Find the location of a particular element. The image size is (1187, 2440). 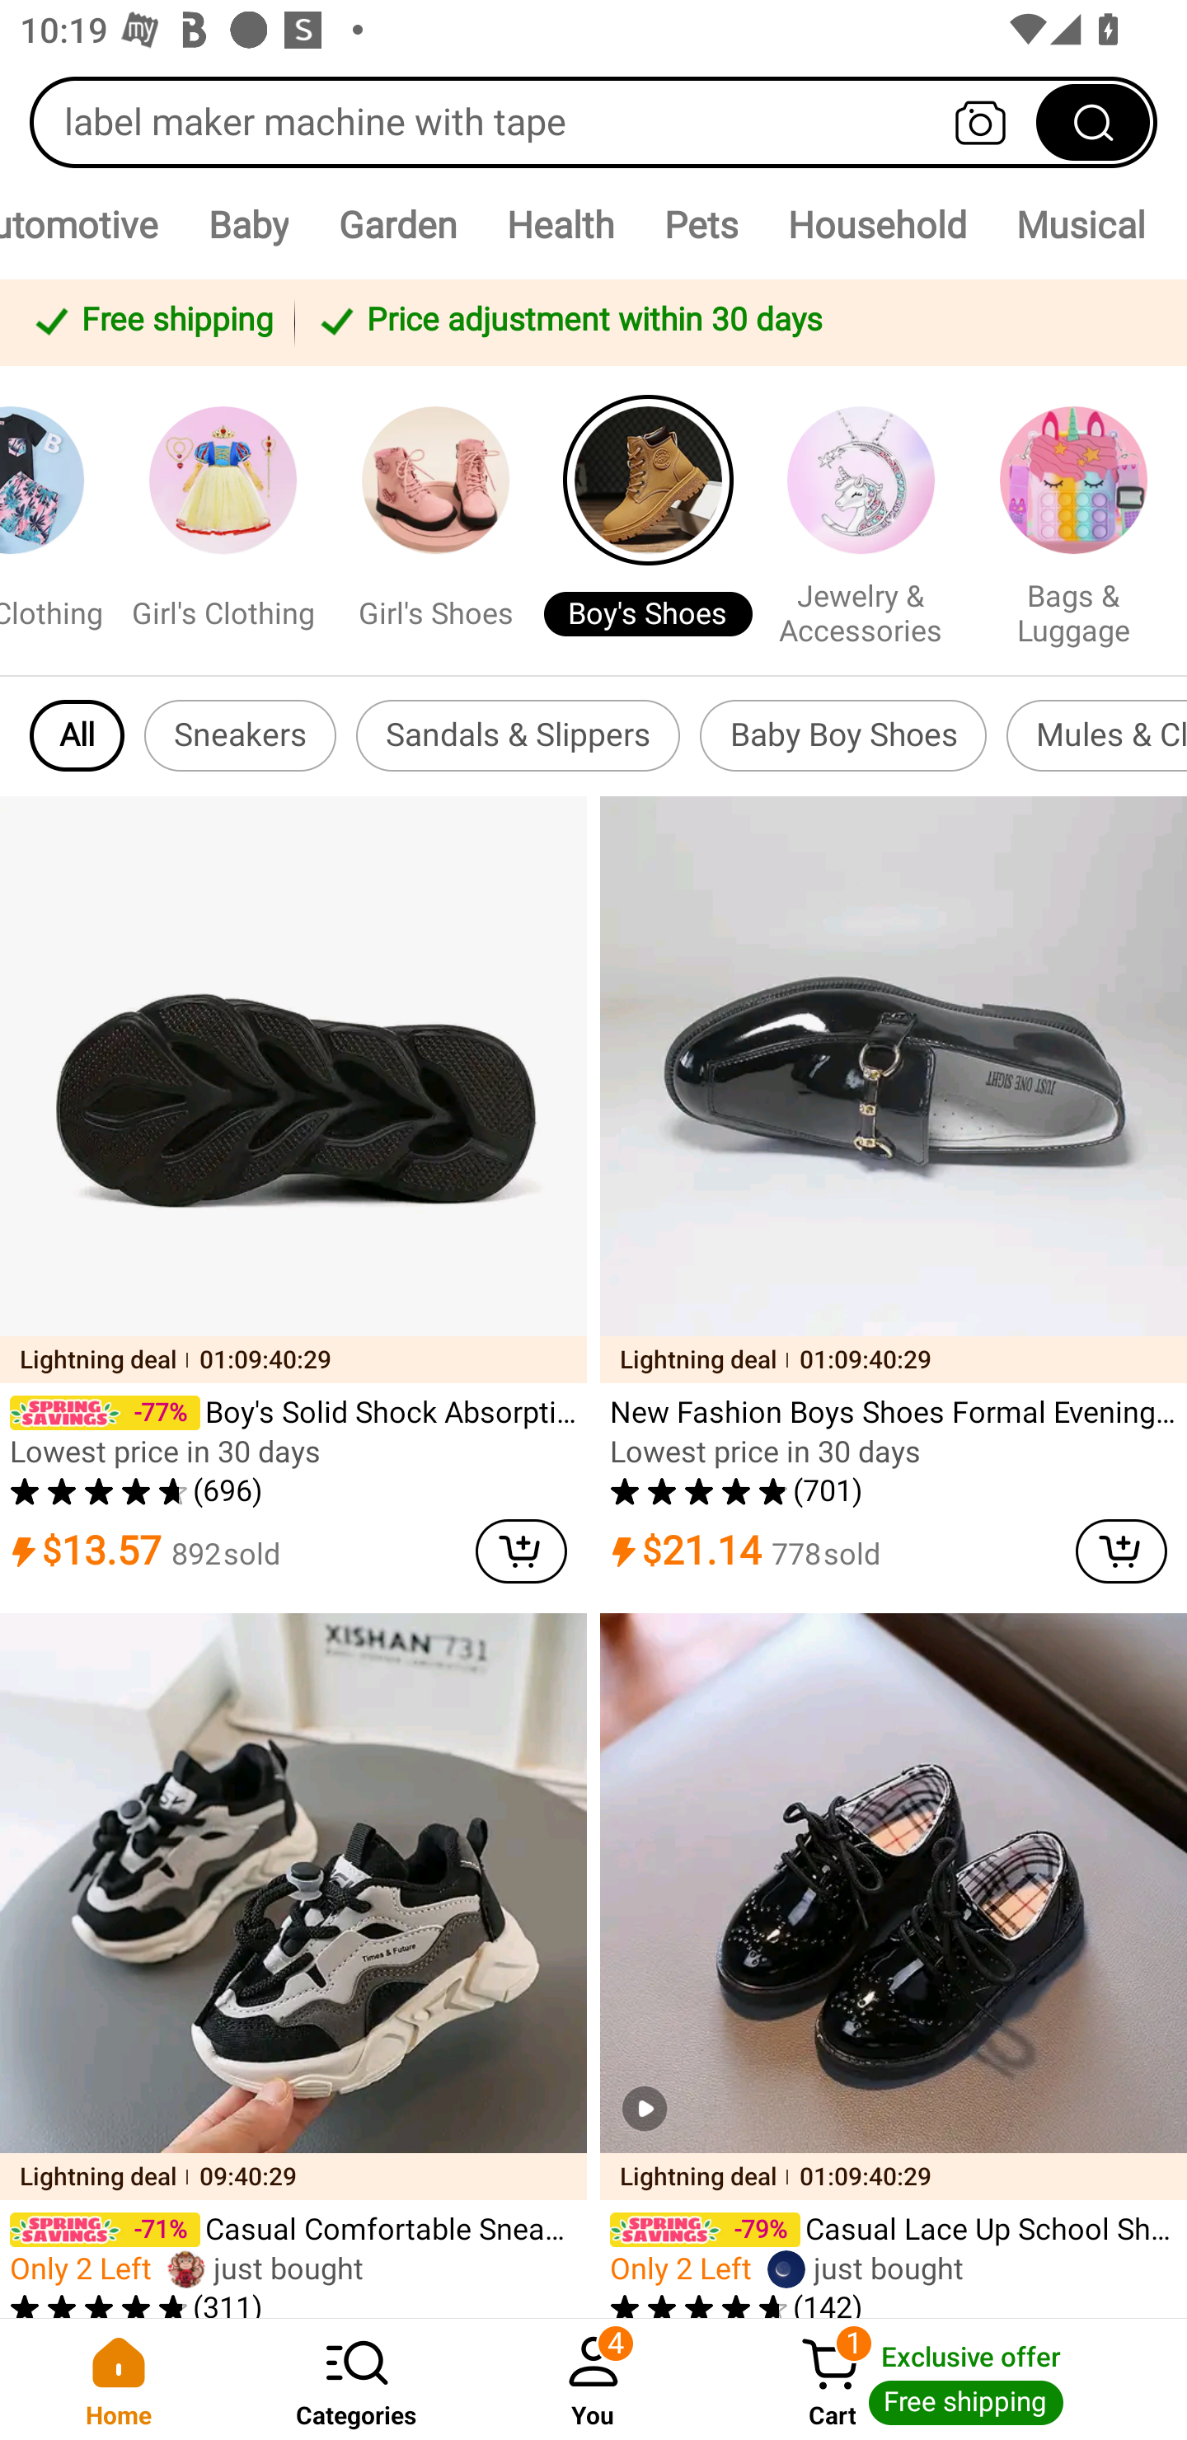

Bags & Luggage is located at coordinates (1073, 519).